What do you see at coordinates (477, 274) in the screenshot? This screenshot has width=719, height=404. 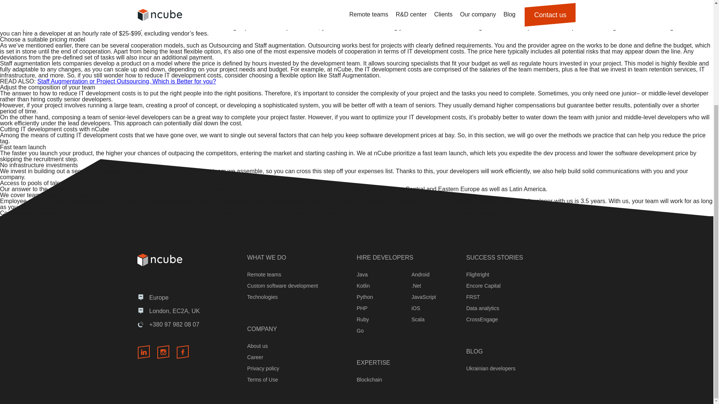 I see `Flightright` at bounding box center [477, 274].